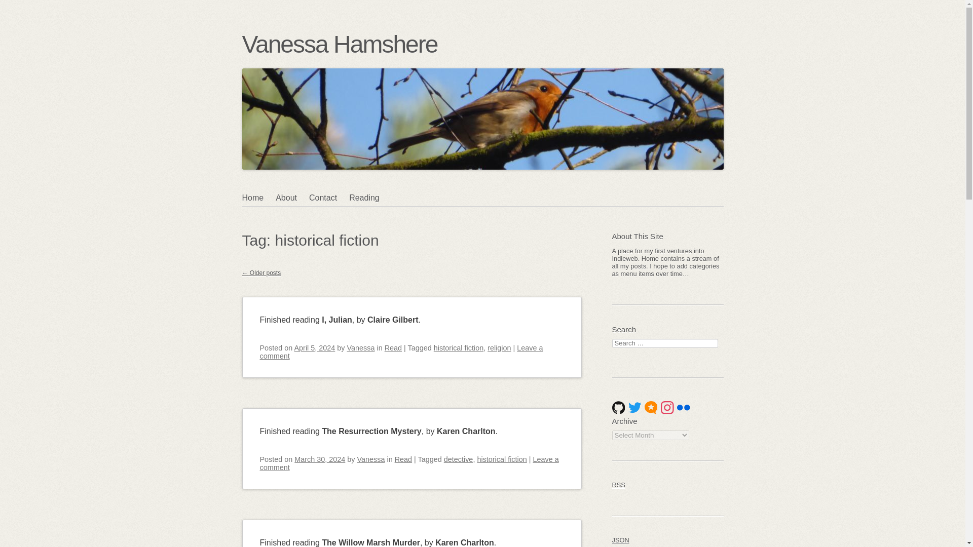 The height and width of the screenshot is (547, 973). What do you see at coordinates (459, 348) in the screenshot?
I see `historical fiction` at bounding box center [459, 348].